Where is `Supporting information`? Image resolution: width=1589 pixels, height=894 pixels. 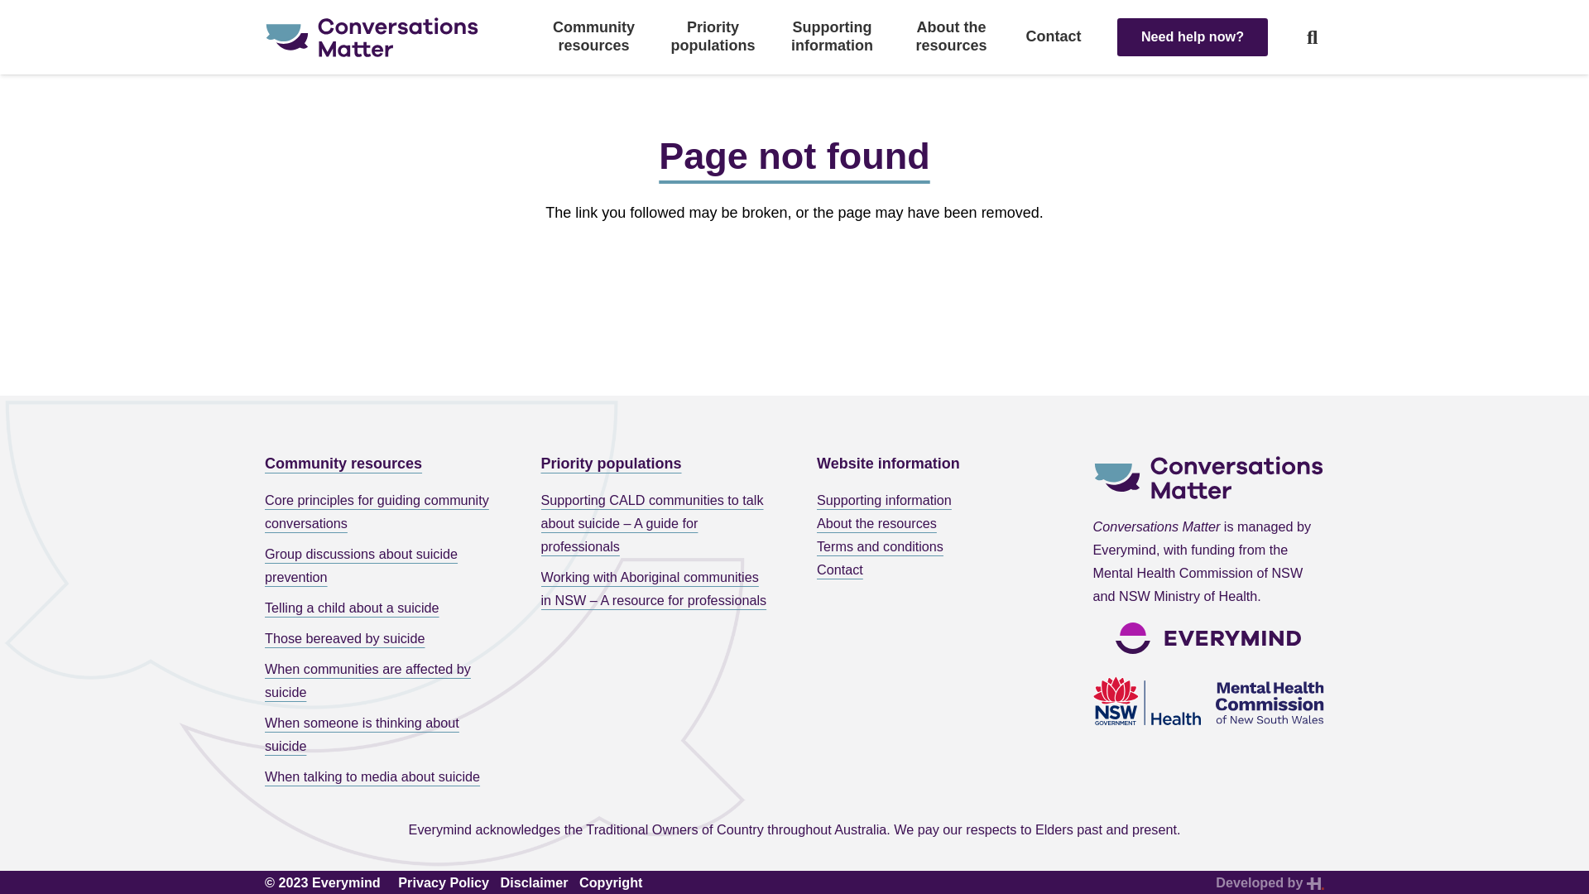 Supporting information is located at coordinates (884, 500).